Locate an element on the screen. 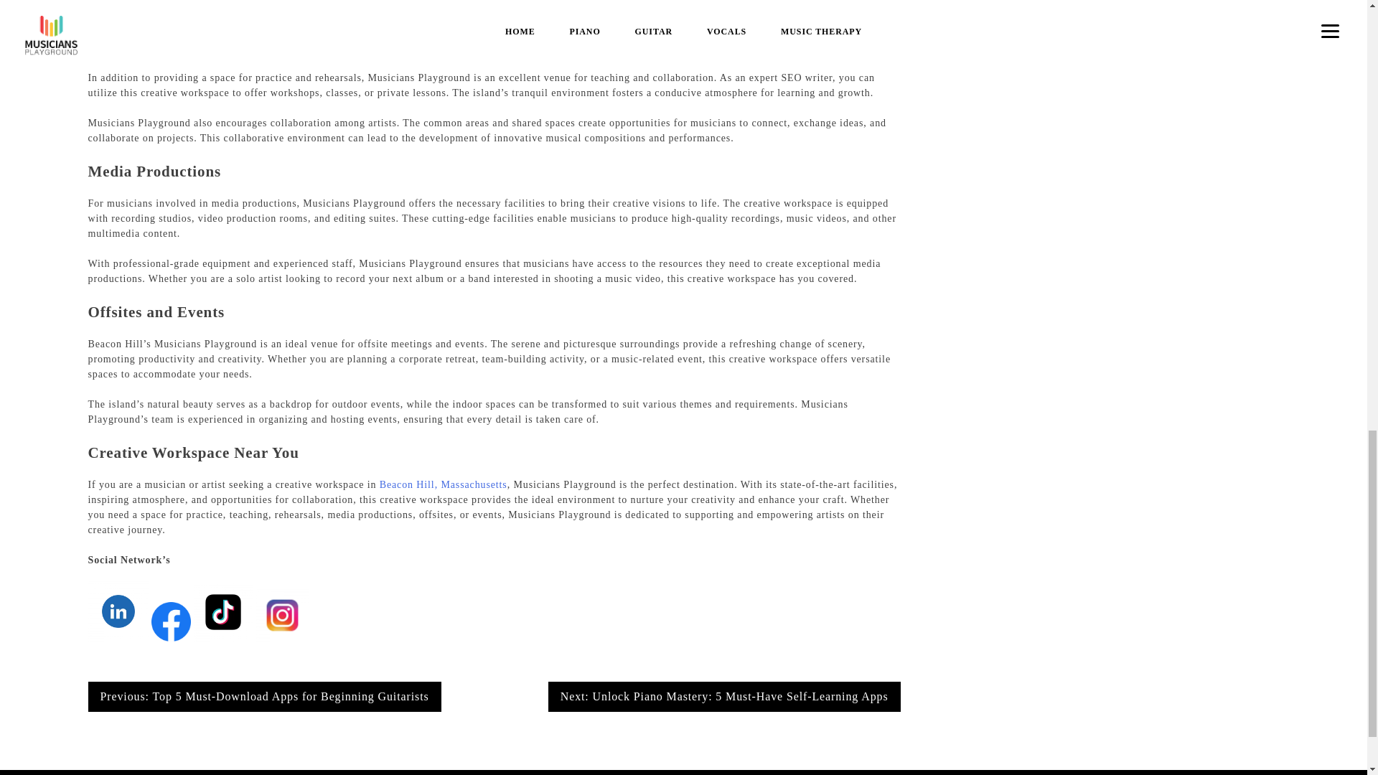 This screenshot has height=775, width=1378. Next: Unlock Piano Mastery: 5 Must-Have Self-Learning Apps is located at coordinates (725, 697).